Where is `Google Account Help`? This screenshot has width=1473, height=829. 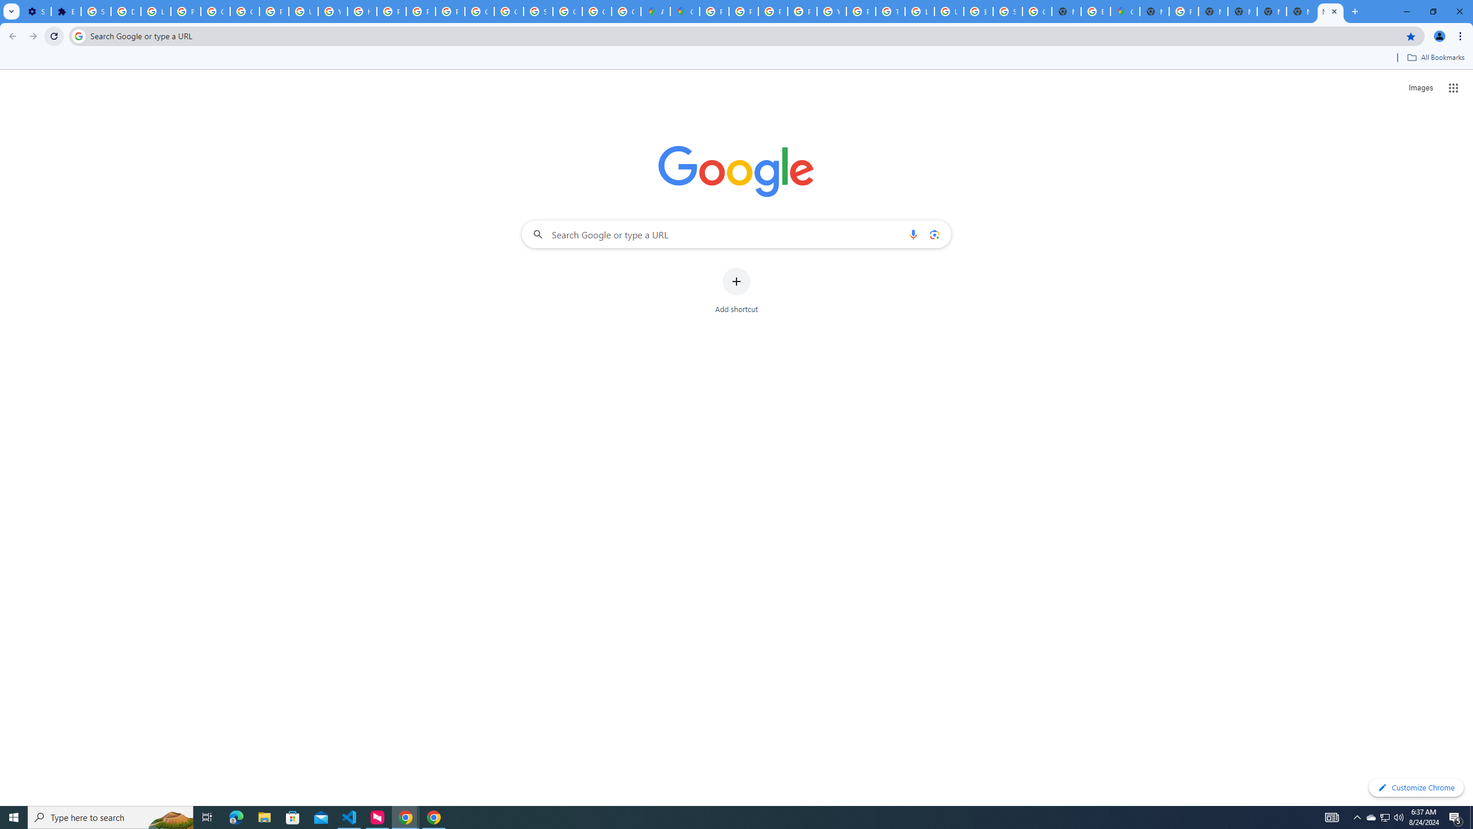
Google Account Help is located at coordinates (215, 12).